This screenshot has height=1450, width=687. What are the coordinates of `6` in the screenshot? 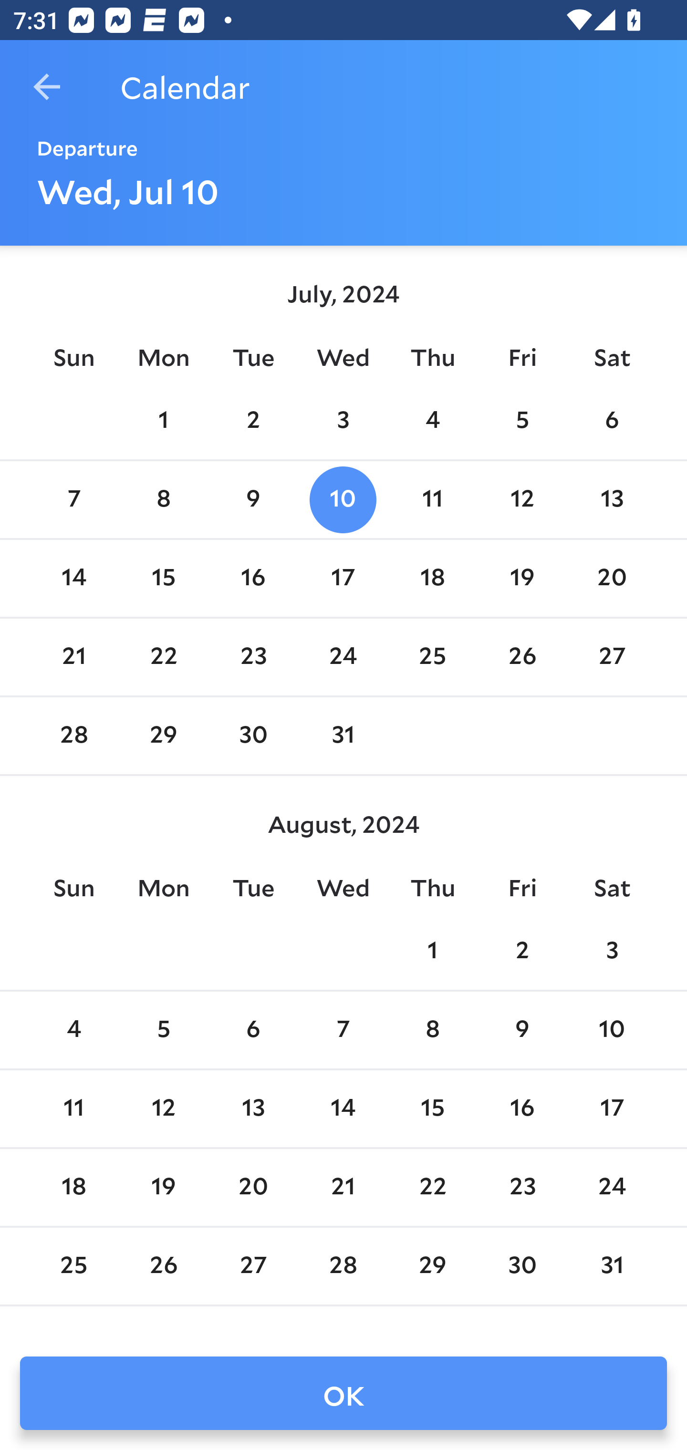 It's located at (612, 420).